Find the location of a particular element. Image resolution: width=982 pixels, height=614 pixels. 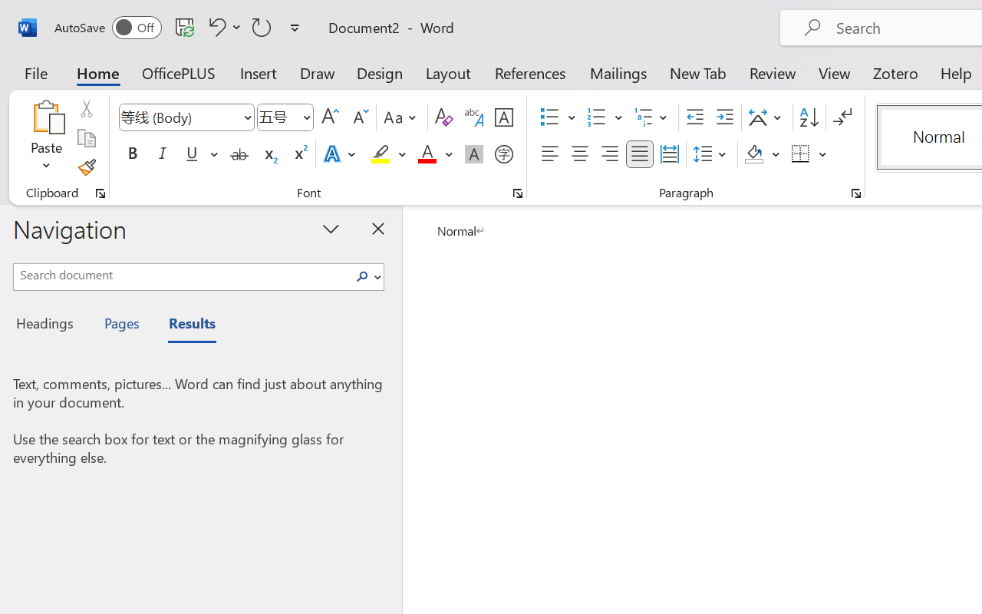

Enclose Characters... is located at coordinates (503, 154).